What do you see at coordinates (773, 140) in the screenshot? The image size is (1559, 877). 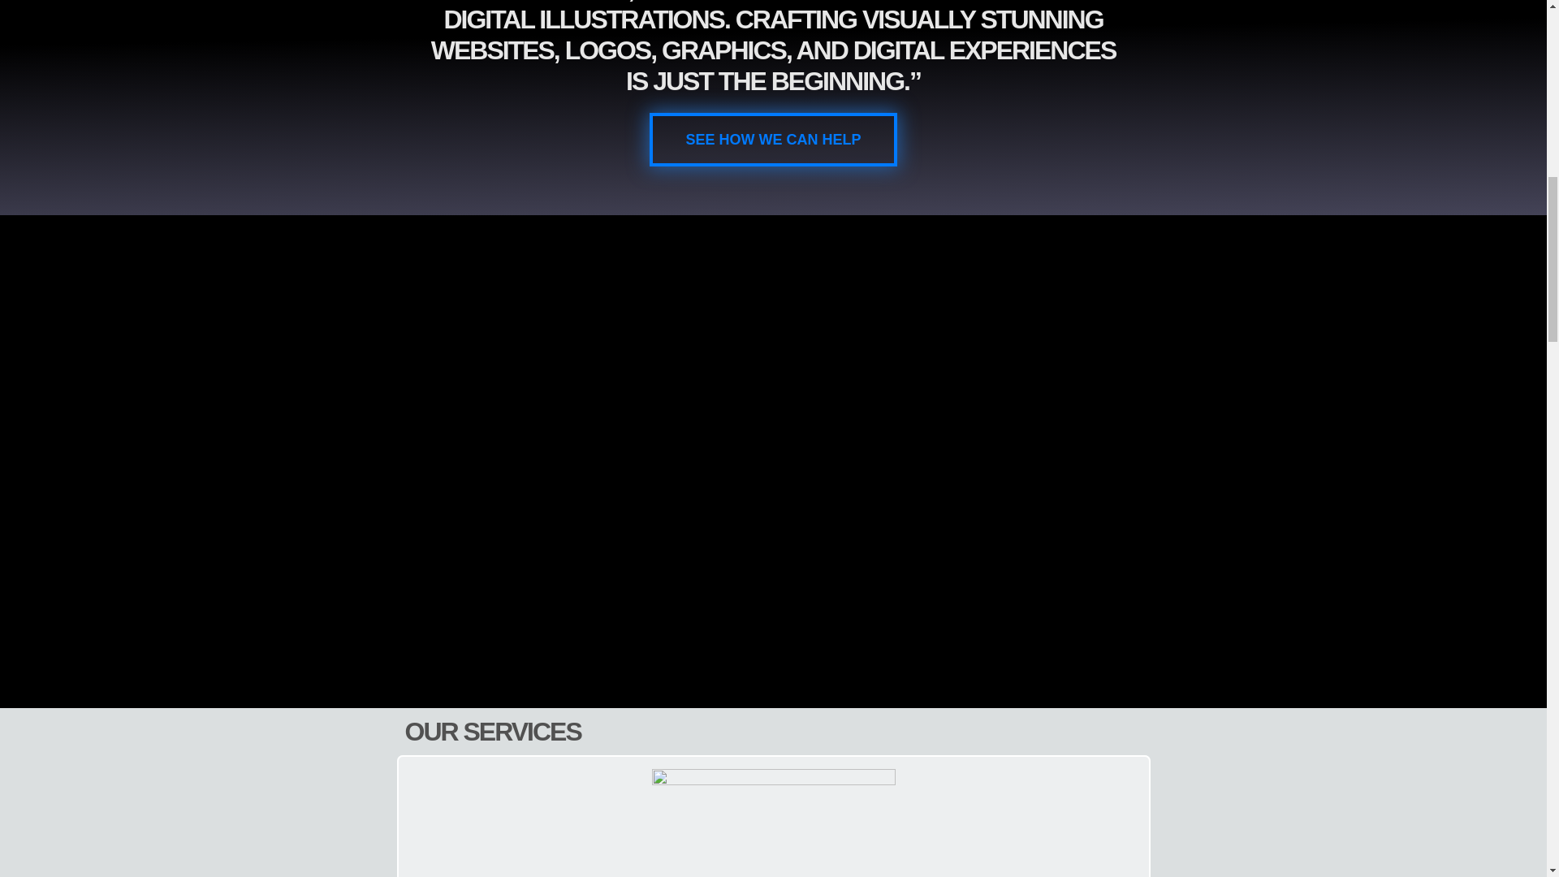 I see `SEE HOW WE CAN HELP` at bounding box center [773, 140].